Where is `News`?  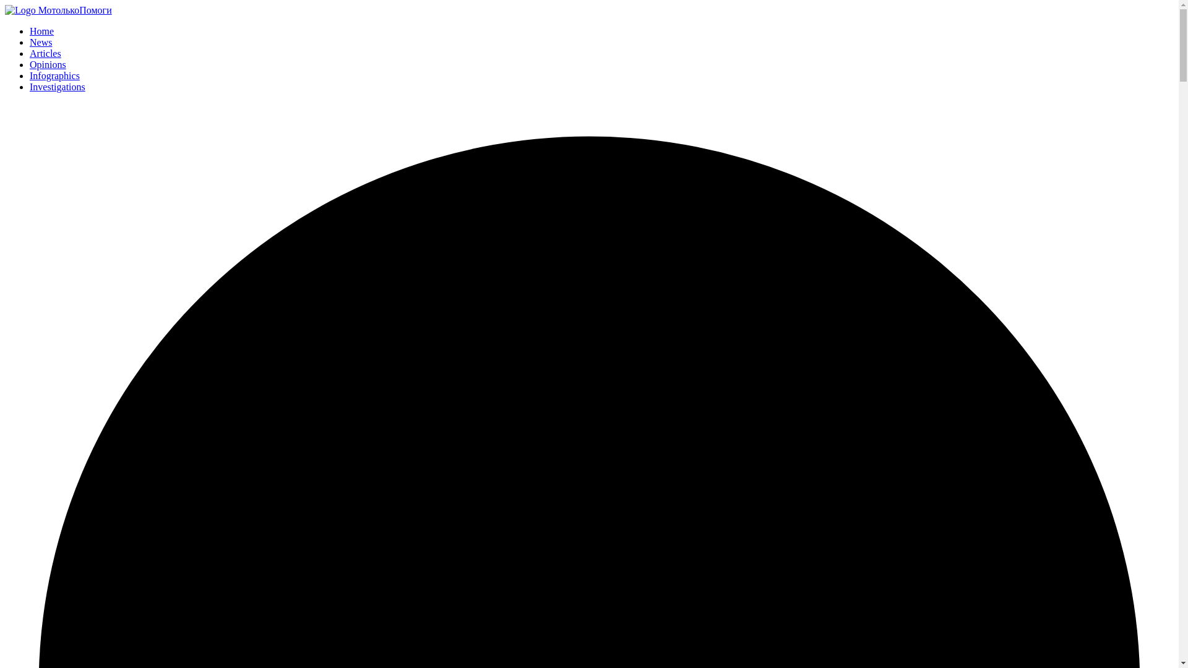
News is located at coordinates (41, 42).